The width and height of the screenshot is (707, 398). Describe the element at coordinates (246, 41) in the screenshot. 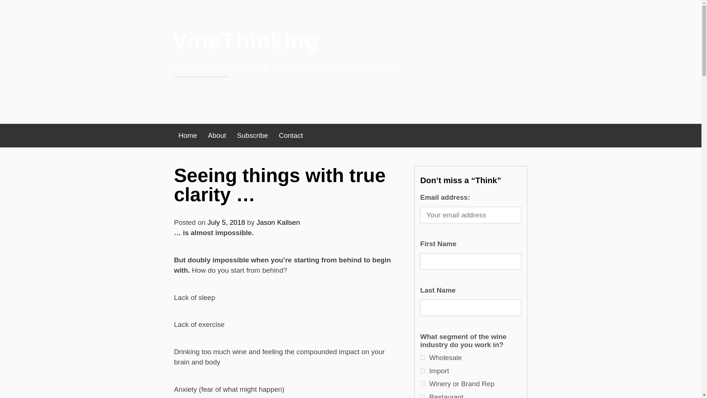

I see `VineThinking` at that location.